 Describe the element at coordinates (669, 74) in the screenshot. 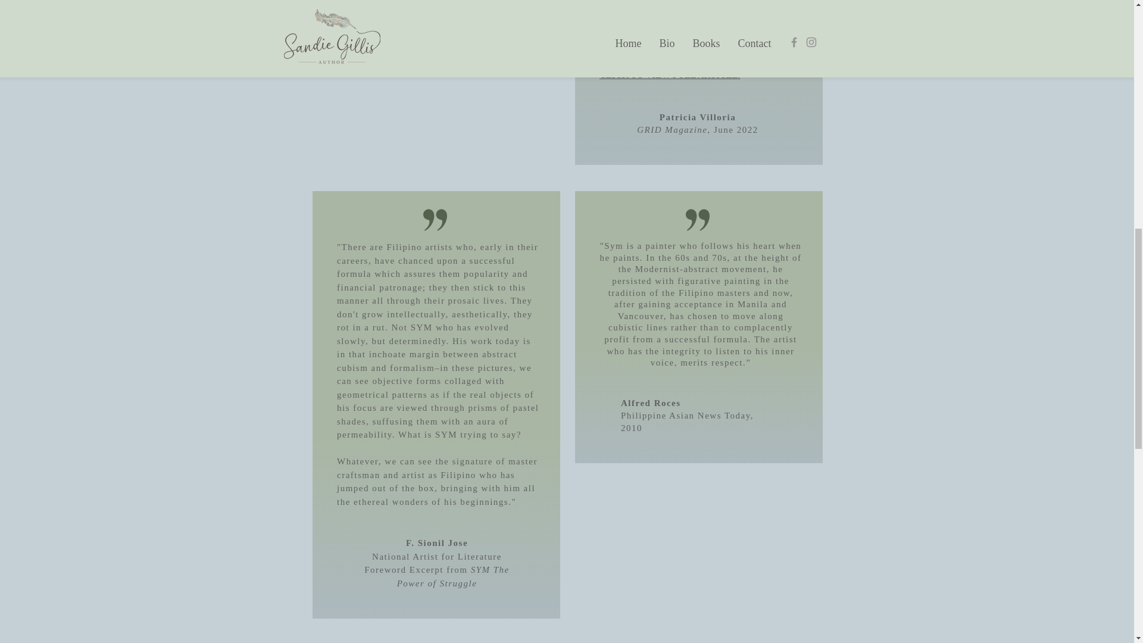

I see `CLICK TO VIEW FULL ARTICLE.` at that location.